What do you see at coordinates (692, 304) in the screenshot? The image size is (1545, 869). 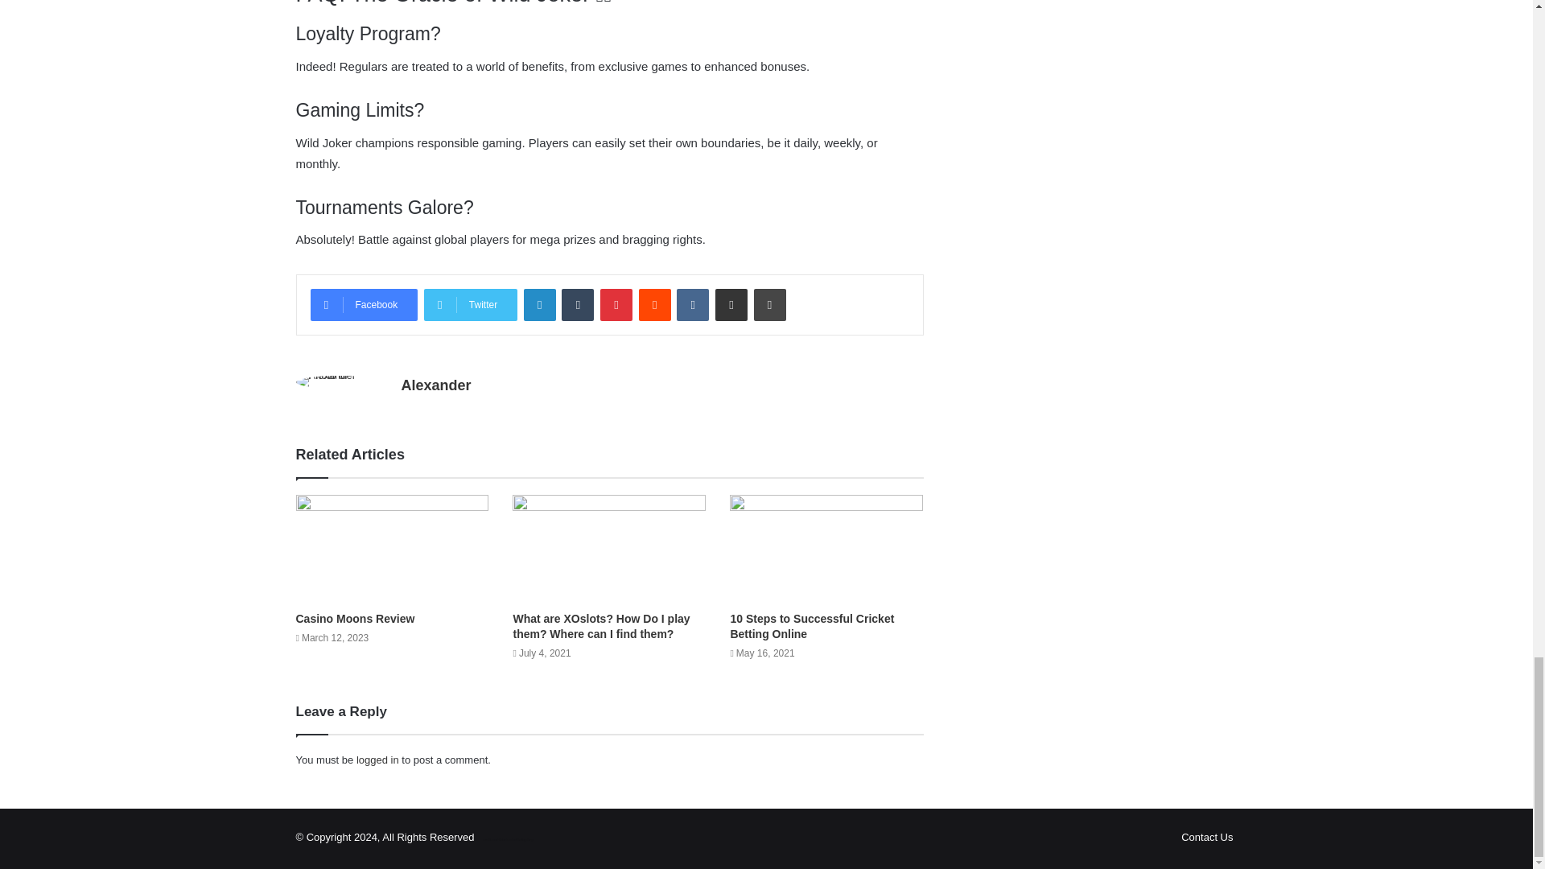 I see `VKontakte` at bounding box center [692, 304].